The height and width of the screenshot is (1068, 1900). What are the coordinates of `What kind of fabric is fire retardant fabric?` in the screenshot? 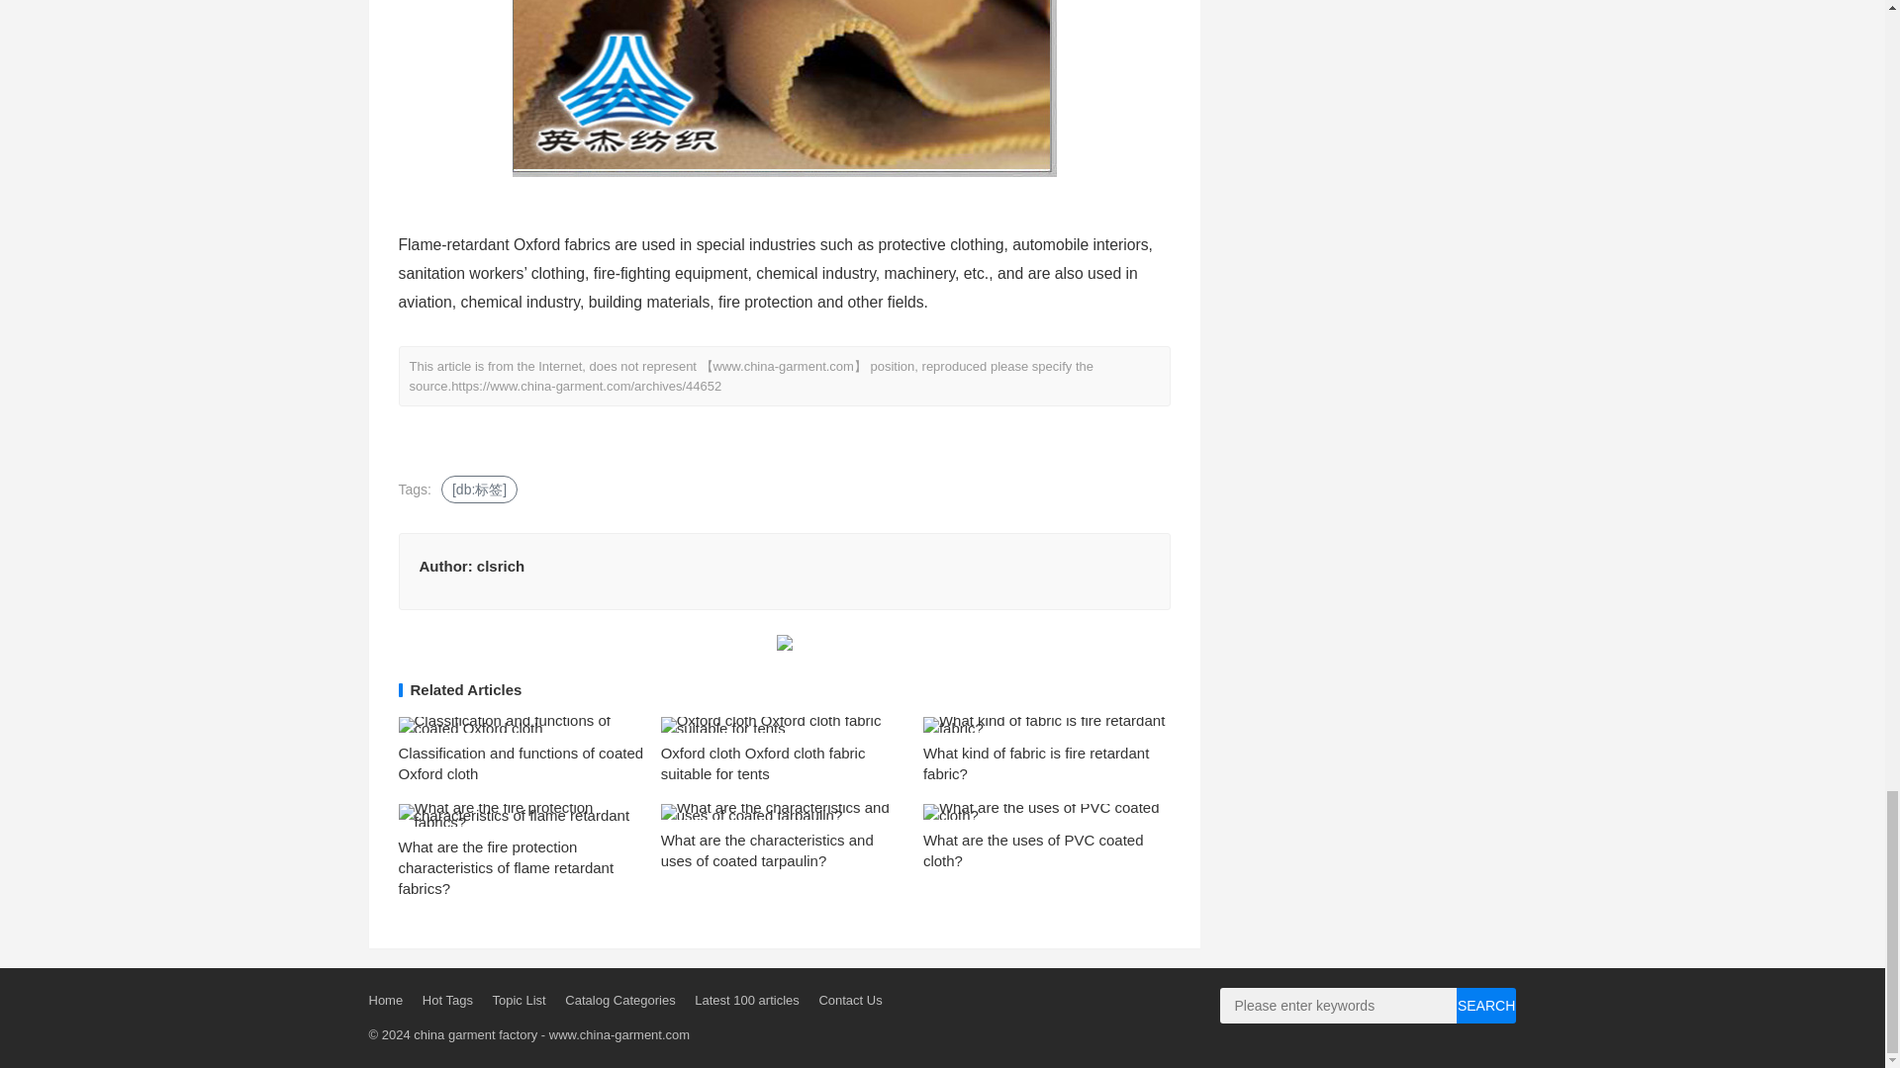 It's located at (1036, 762).